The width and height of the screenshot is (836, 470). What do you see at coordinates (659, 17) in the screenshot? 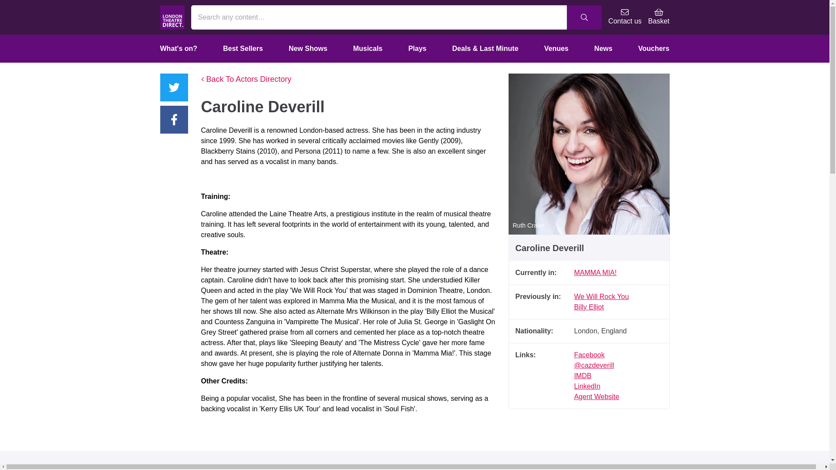
I see `Basket` at bounding box center [659, 17].